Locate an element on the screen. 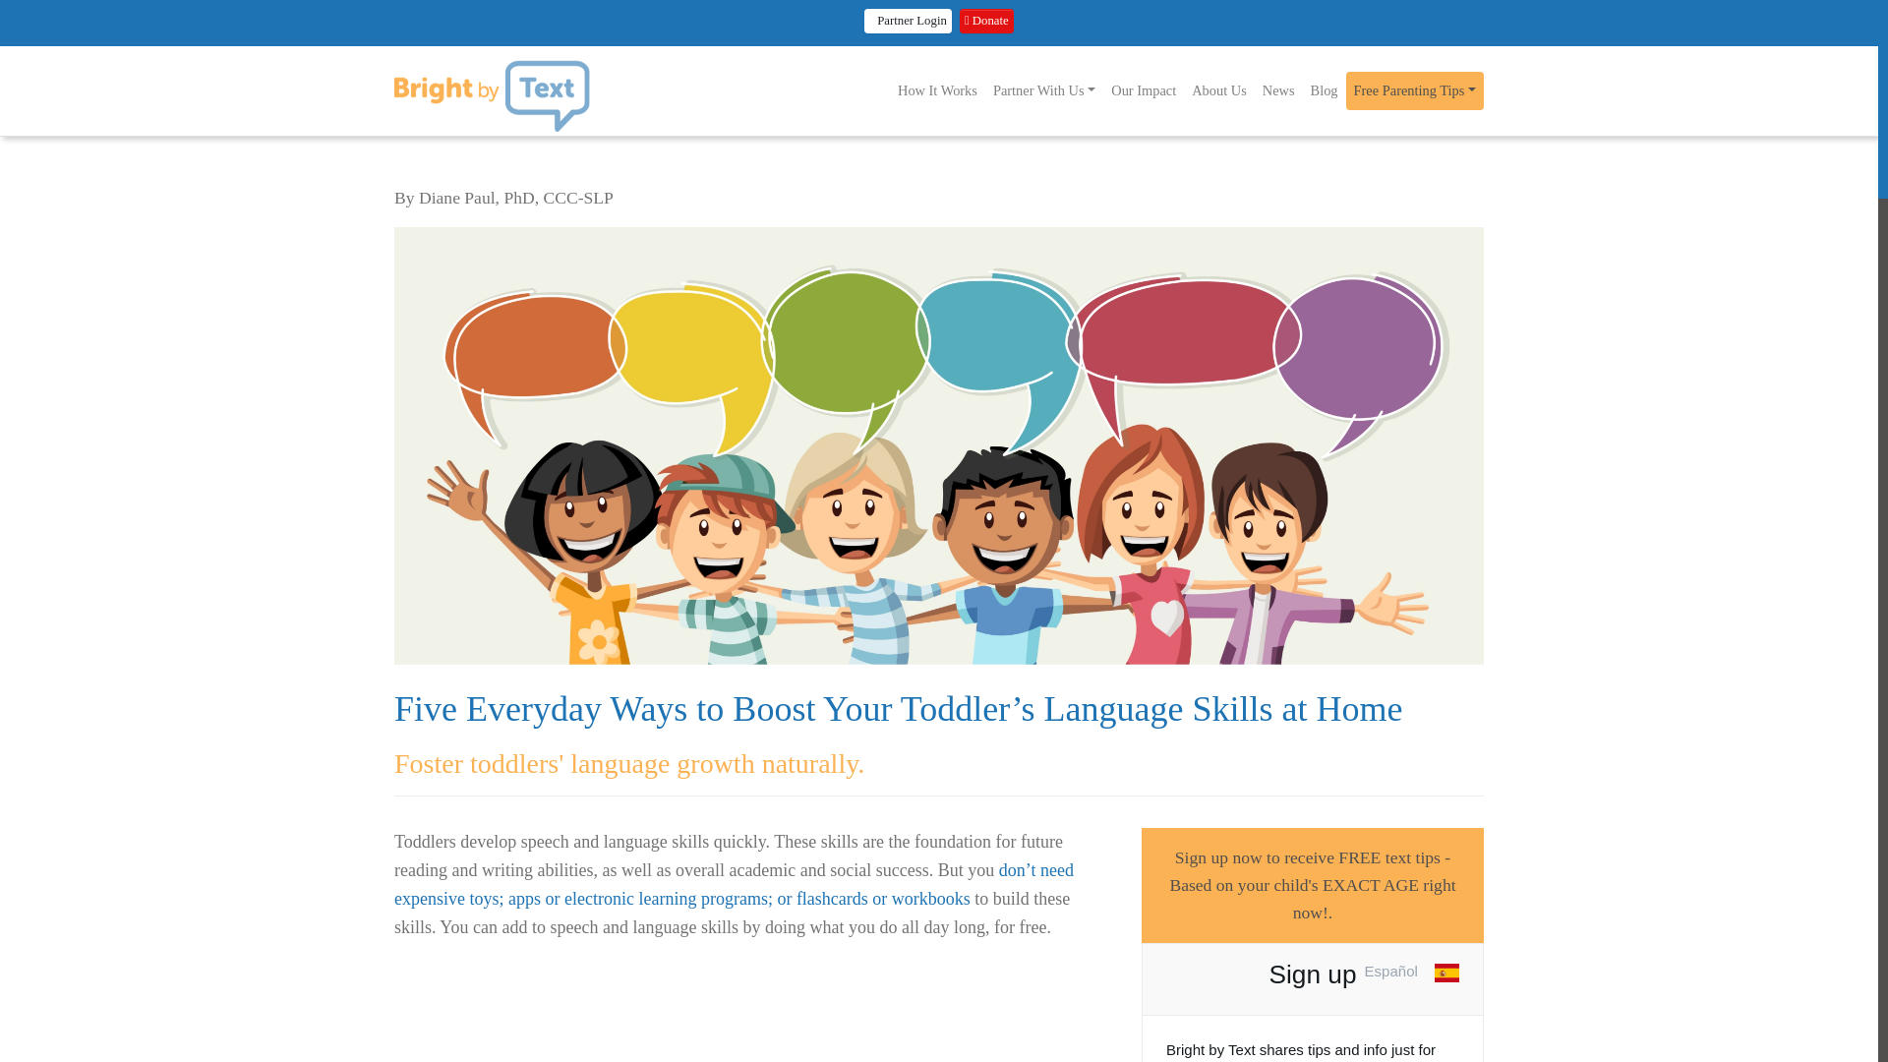 The width and height of the screenshot is (1888, 1062). Blog is located at coordinates (1324, 90).